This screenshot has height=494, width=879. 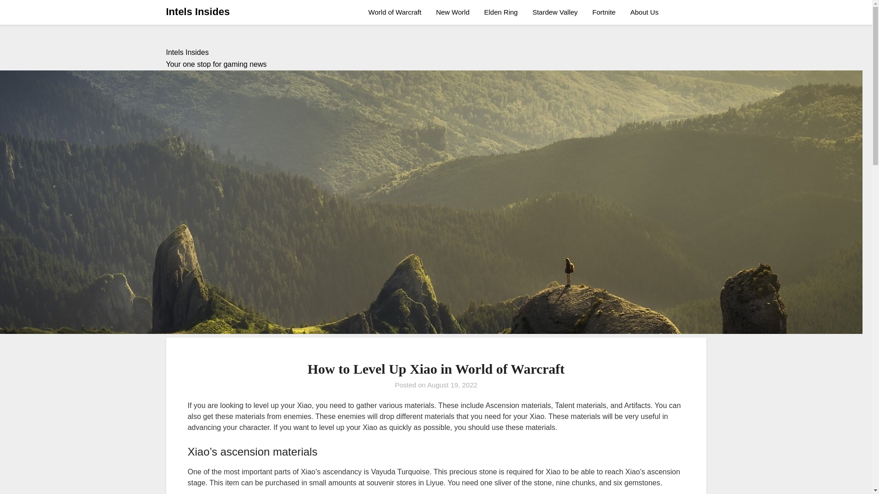 I want to click on August 19, 2022, so click(x=452, y=384).